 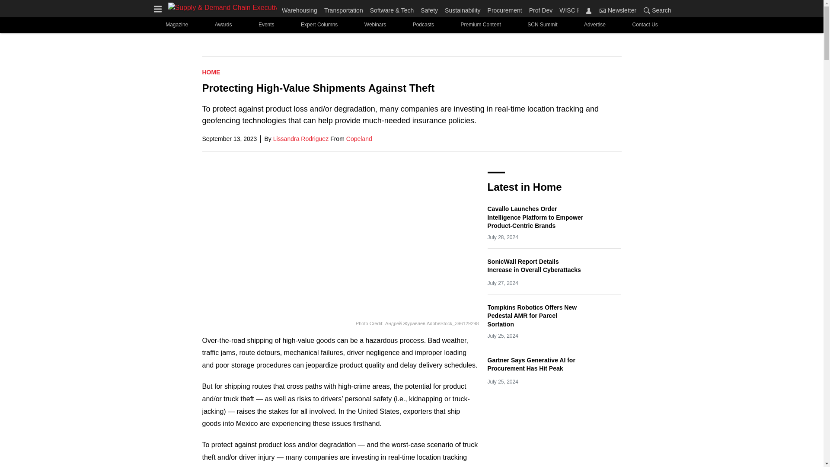 I want to click on Events, so click(x=266, y=24).